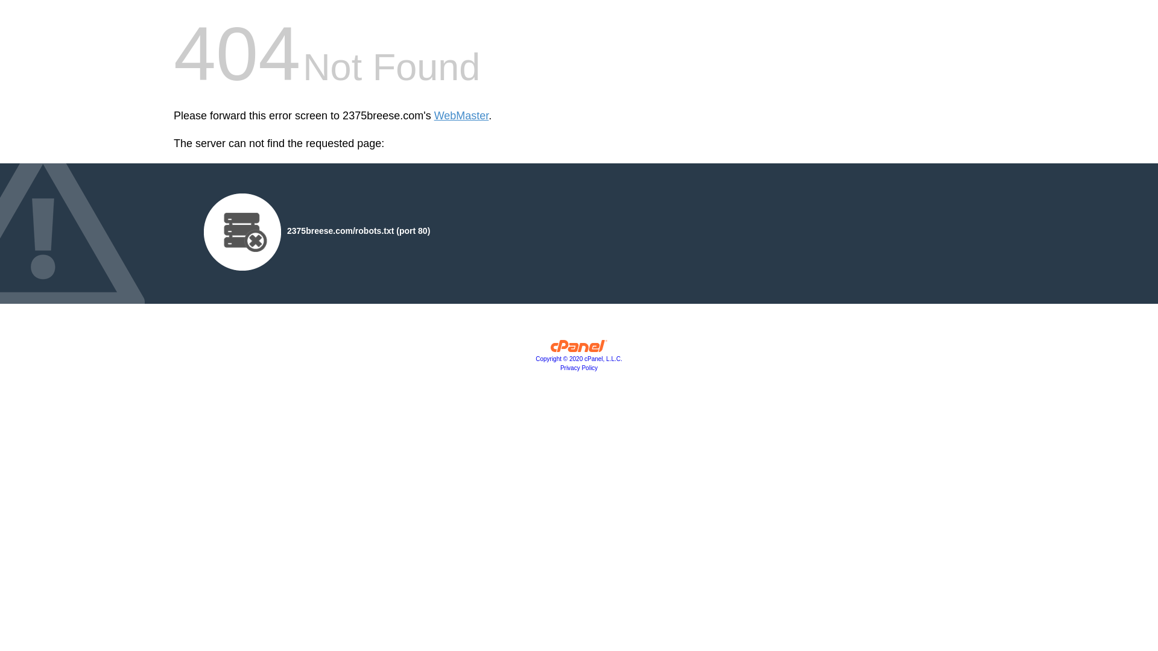 The image size is (1158, 651). Describe the element at coordinates (579, 368) in the screenshot. I see `Privacy Policy` at that location.